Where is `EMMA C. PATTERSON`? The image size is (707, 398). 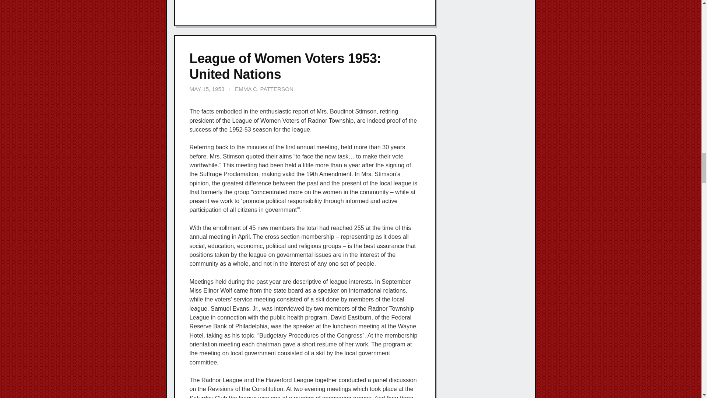 EMMA C. PATTERSON is located at coordinates (264, 89).